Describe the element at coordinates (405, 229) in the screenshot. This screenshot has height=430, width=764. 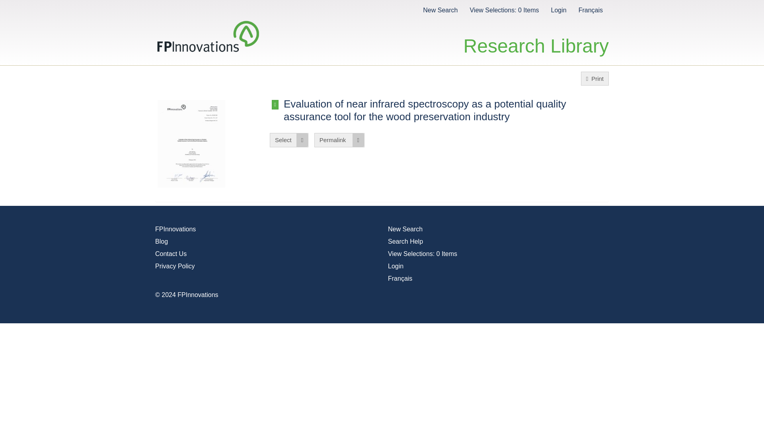
I see `New Search` at that location.